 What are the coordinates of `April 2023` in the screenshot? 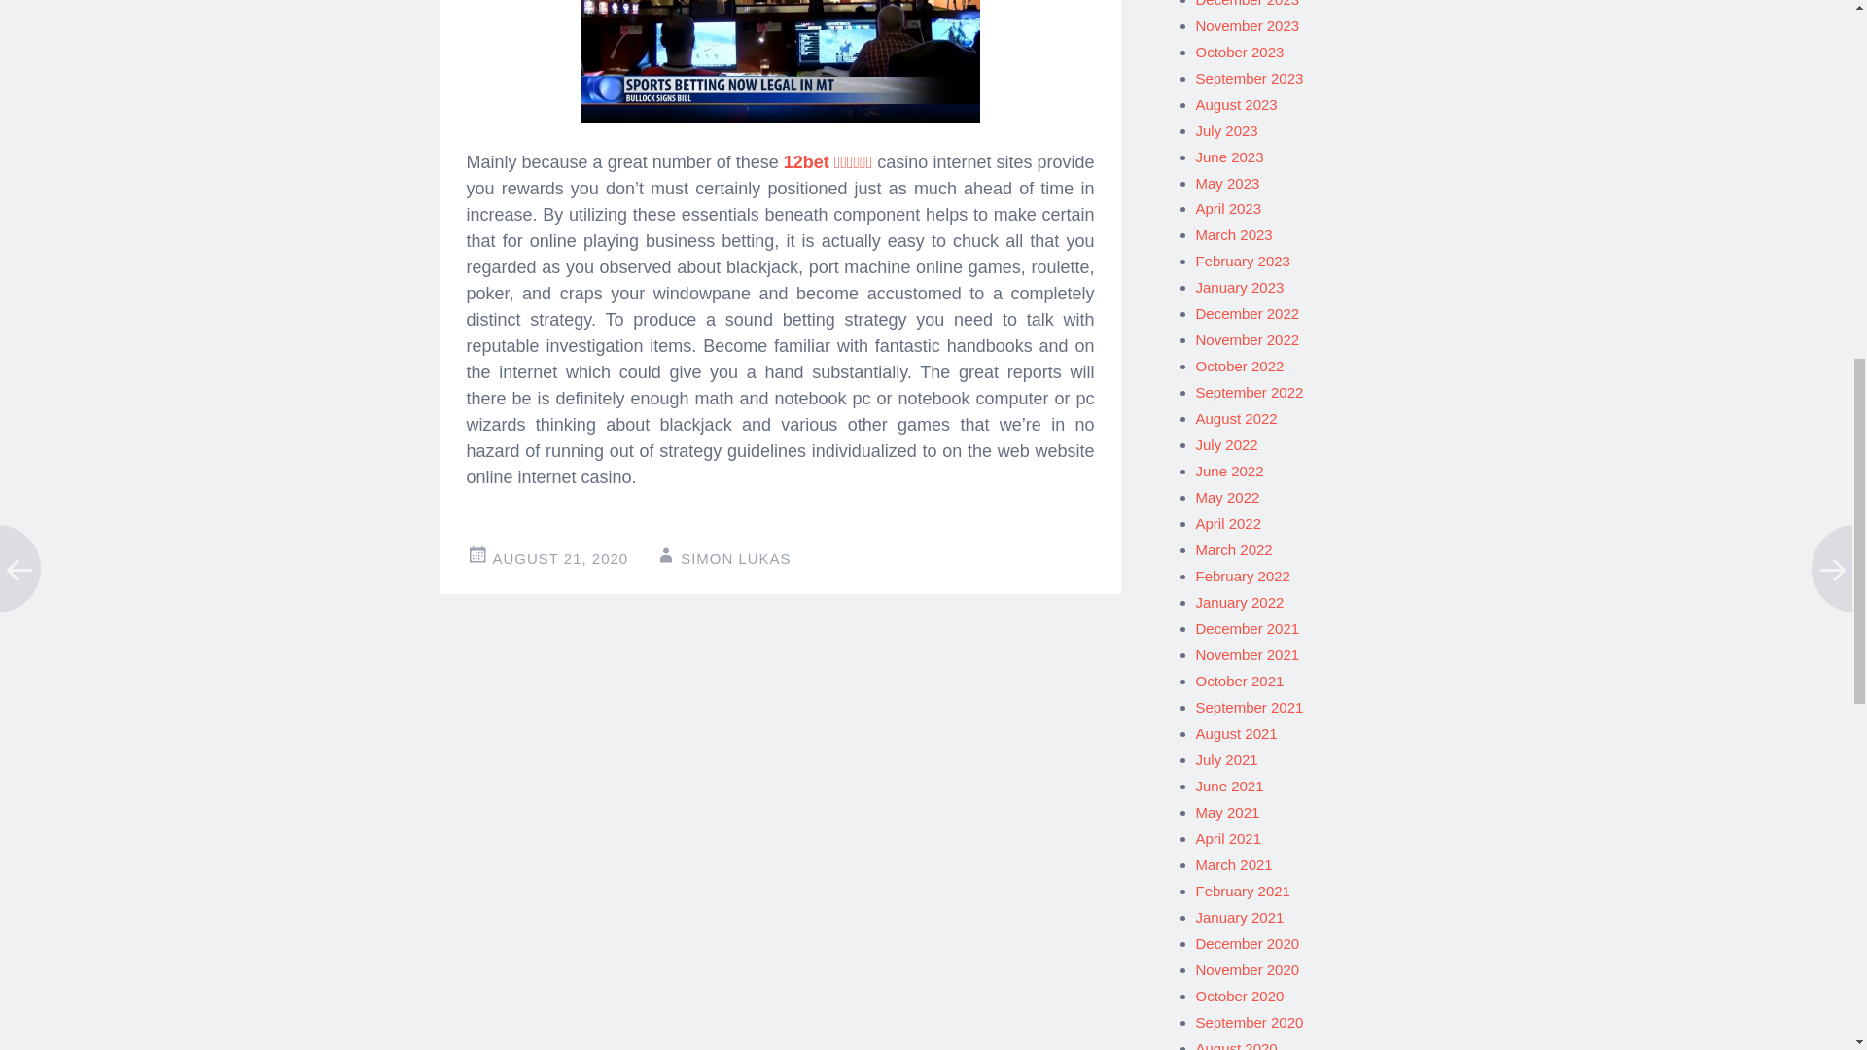 It's located at (1229, 208).